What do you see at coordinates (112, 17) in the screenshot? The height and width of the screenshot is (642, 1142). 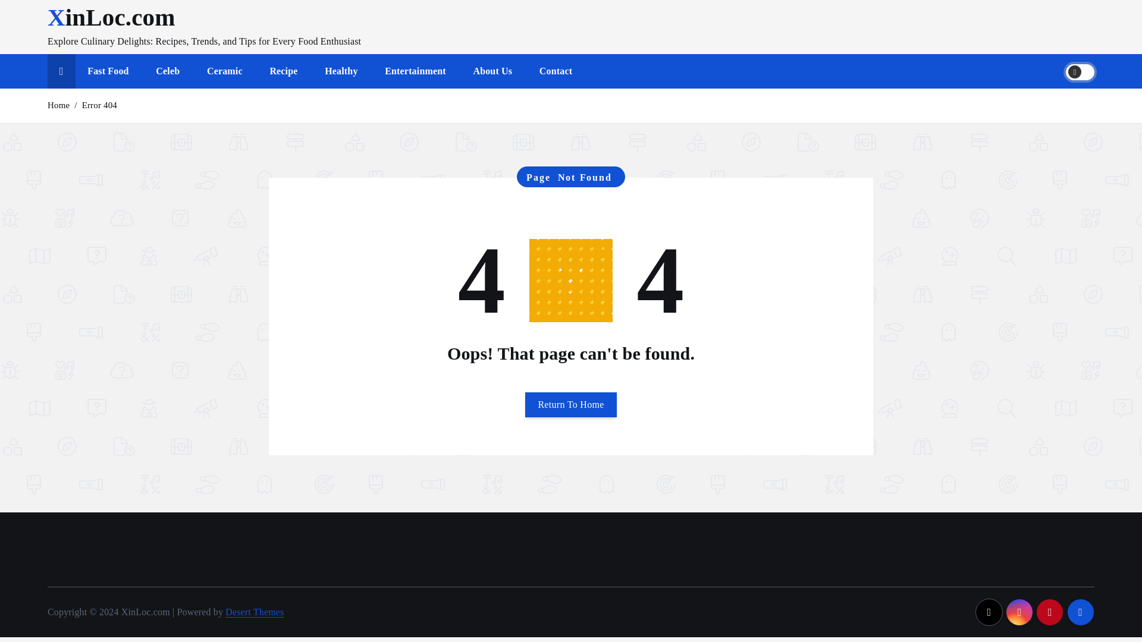 I see `XinLoc.com` at bounding box center [112, 17].